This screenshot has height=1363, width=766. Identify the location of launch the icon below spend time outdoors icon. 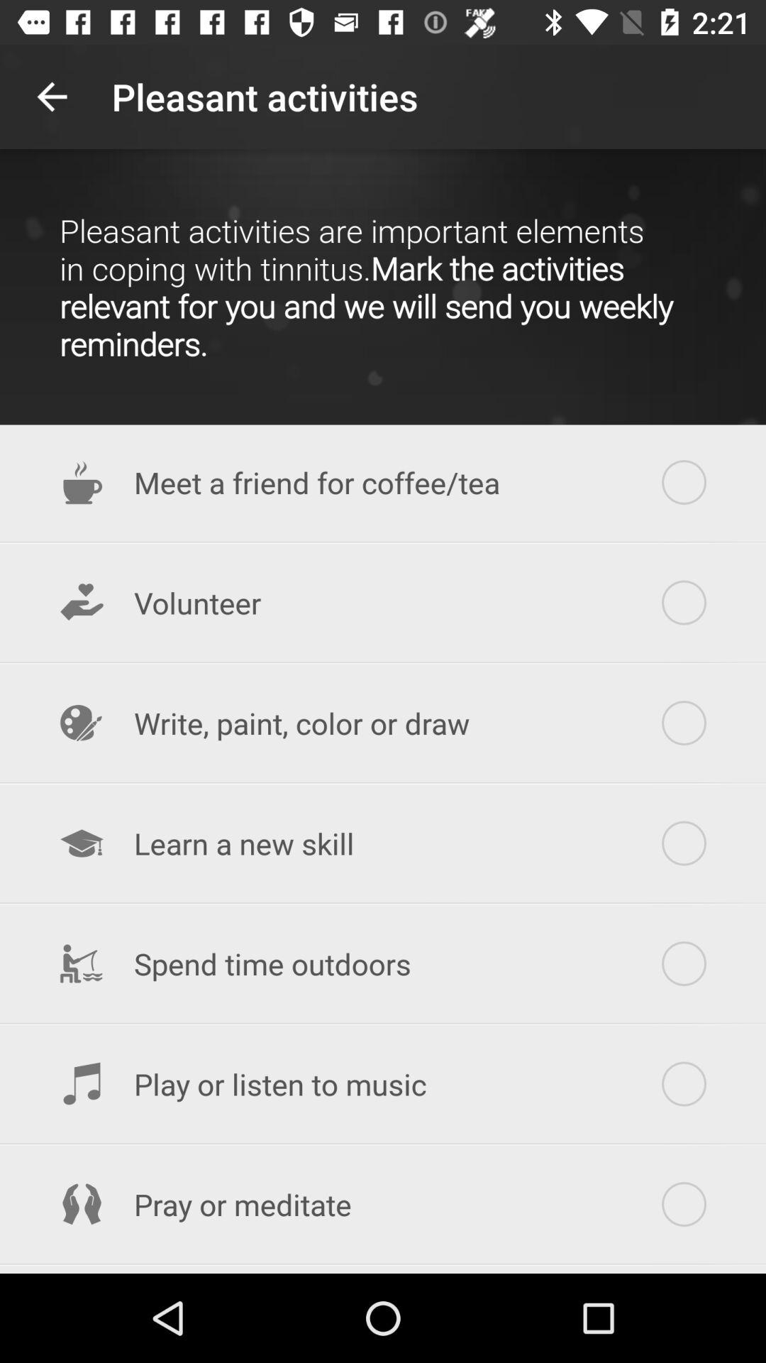
(383, 1084).